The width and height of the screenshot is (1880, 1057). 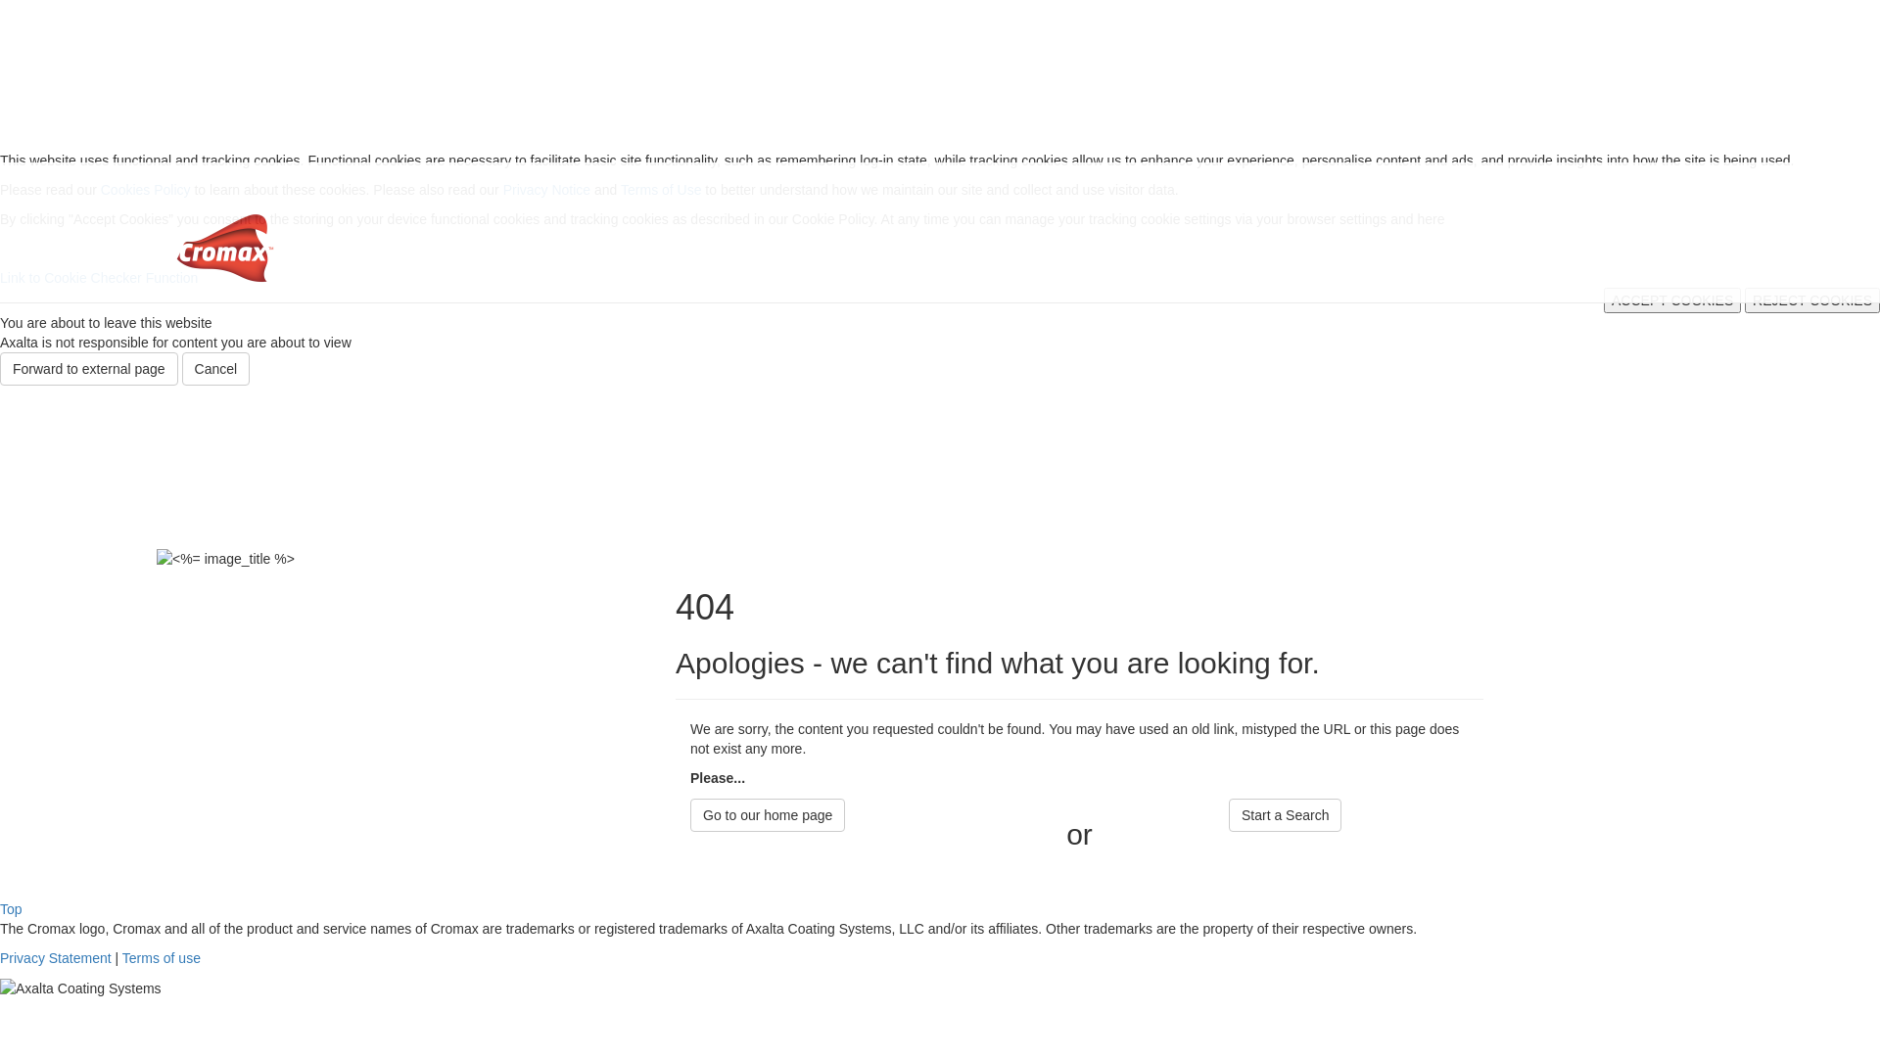 I want to click on ACCEPT COOKIES, so click(x=1672, y=300).